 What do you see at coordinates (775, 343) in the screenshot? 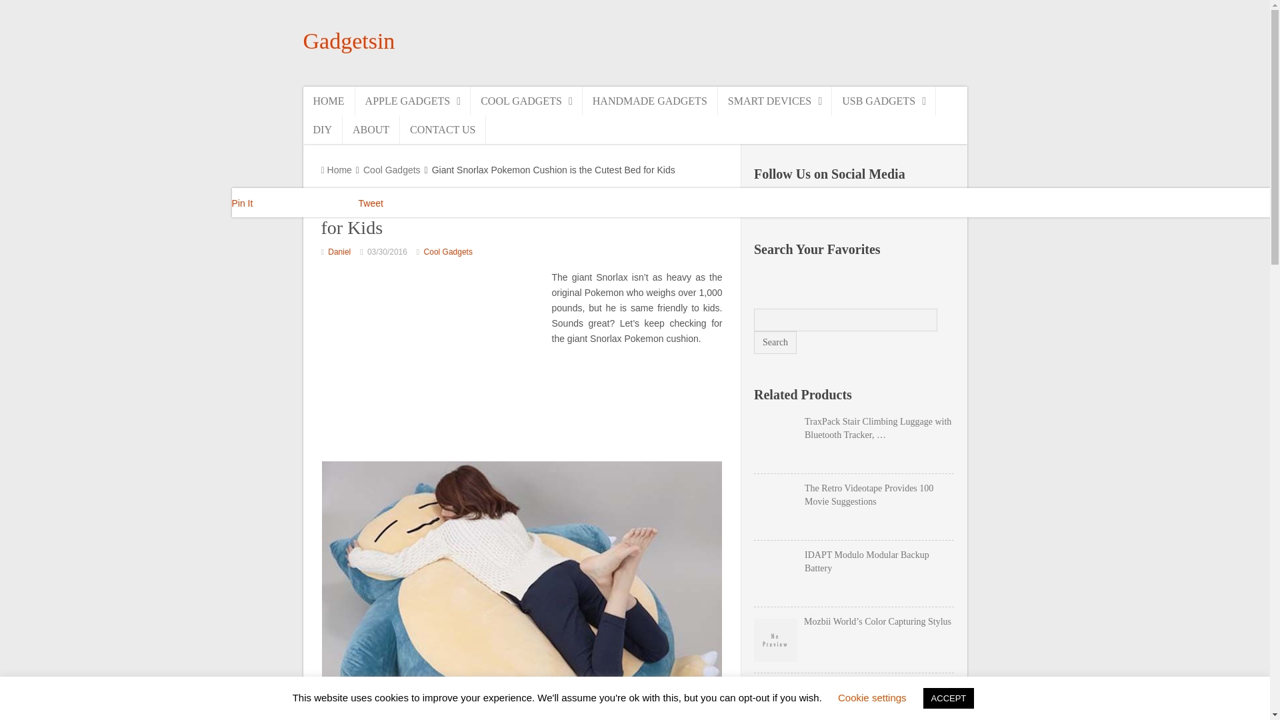
I see `Search` at bounding box center [775, 343].